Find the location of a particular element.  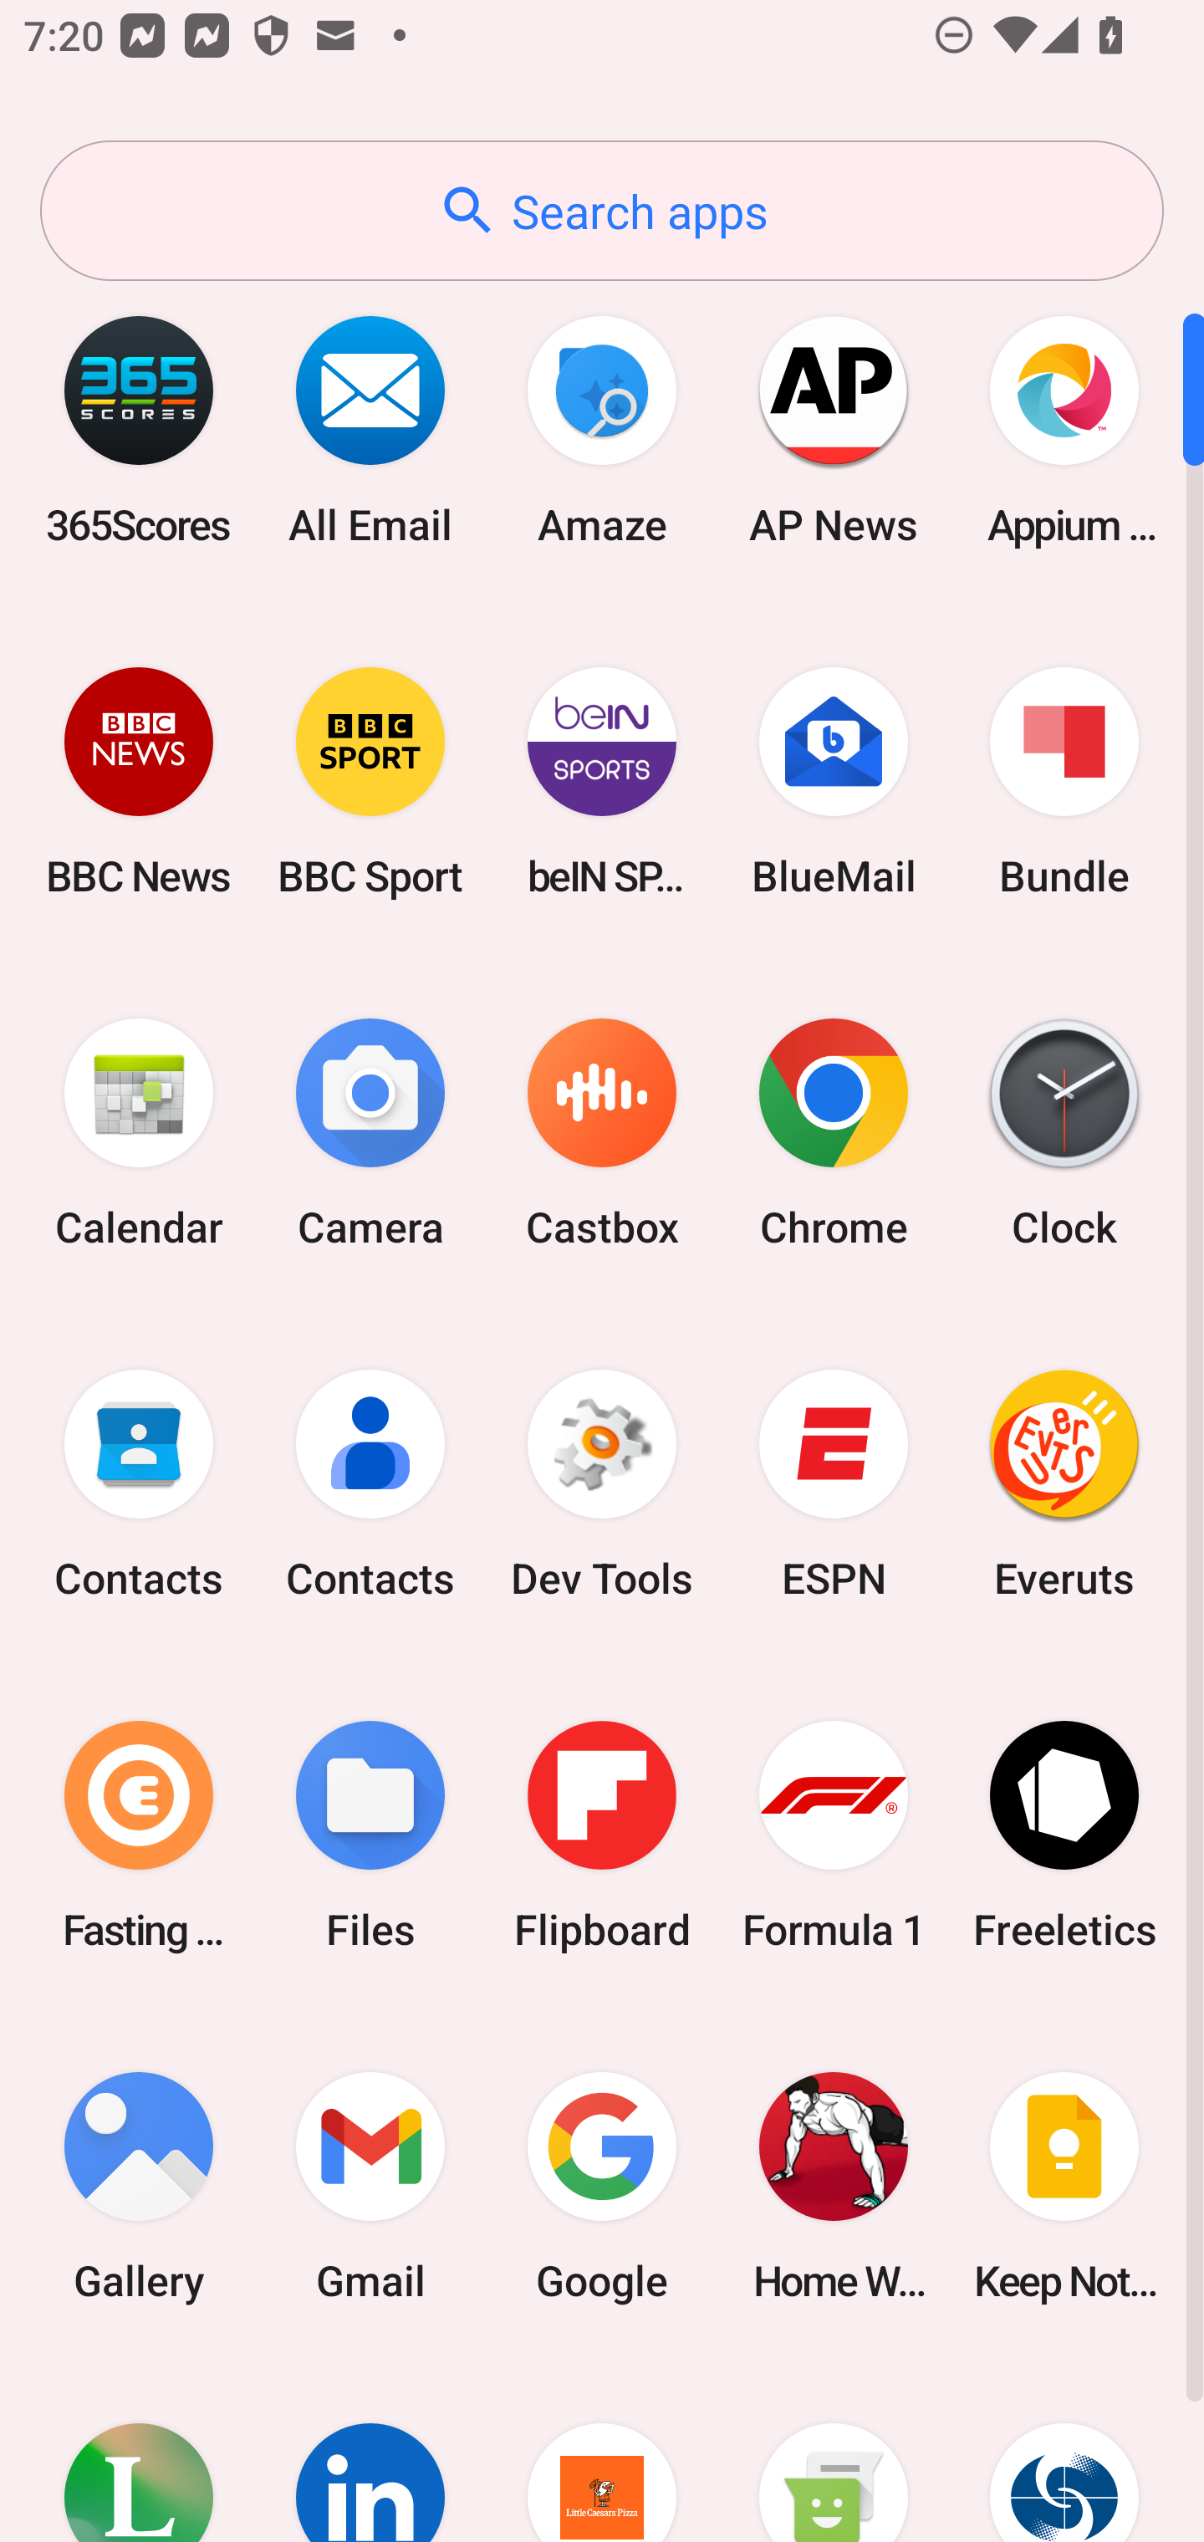

Gmail is located at coordinates (370, 2186).